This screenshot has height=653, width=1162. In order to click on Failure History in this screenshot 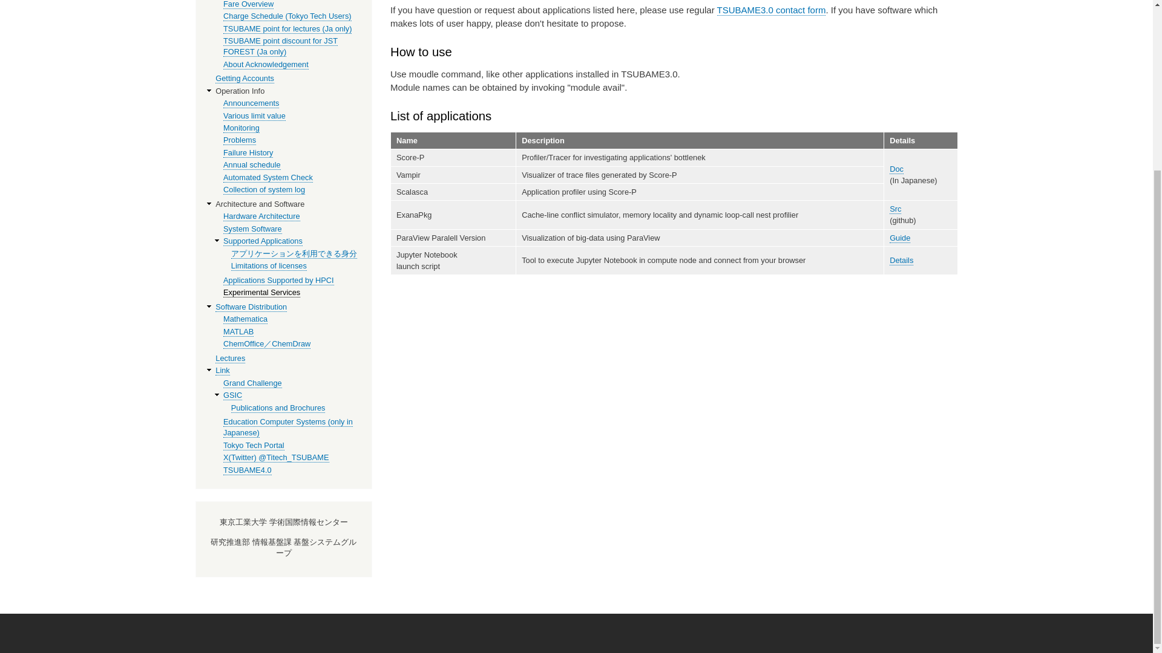, I will do `click(248, 153)`.